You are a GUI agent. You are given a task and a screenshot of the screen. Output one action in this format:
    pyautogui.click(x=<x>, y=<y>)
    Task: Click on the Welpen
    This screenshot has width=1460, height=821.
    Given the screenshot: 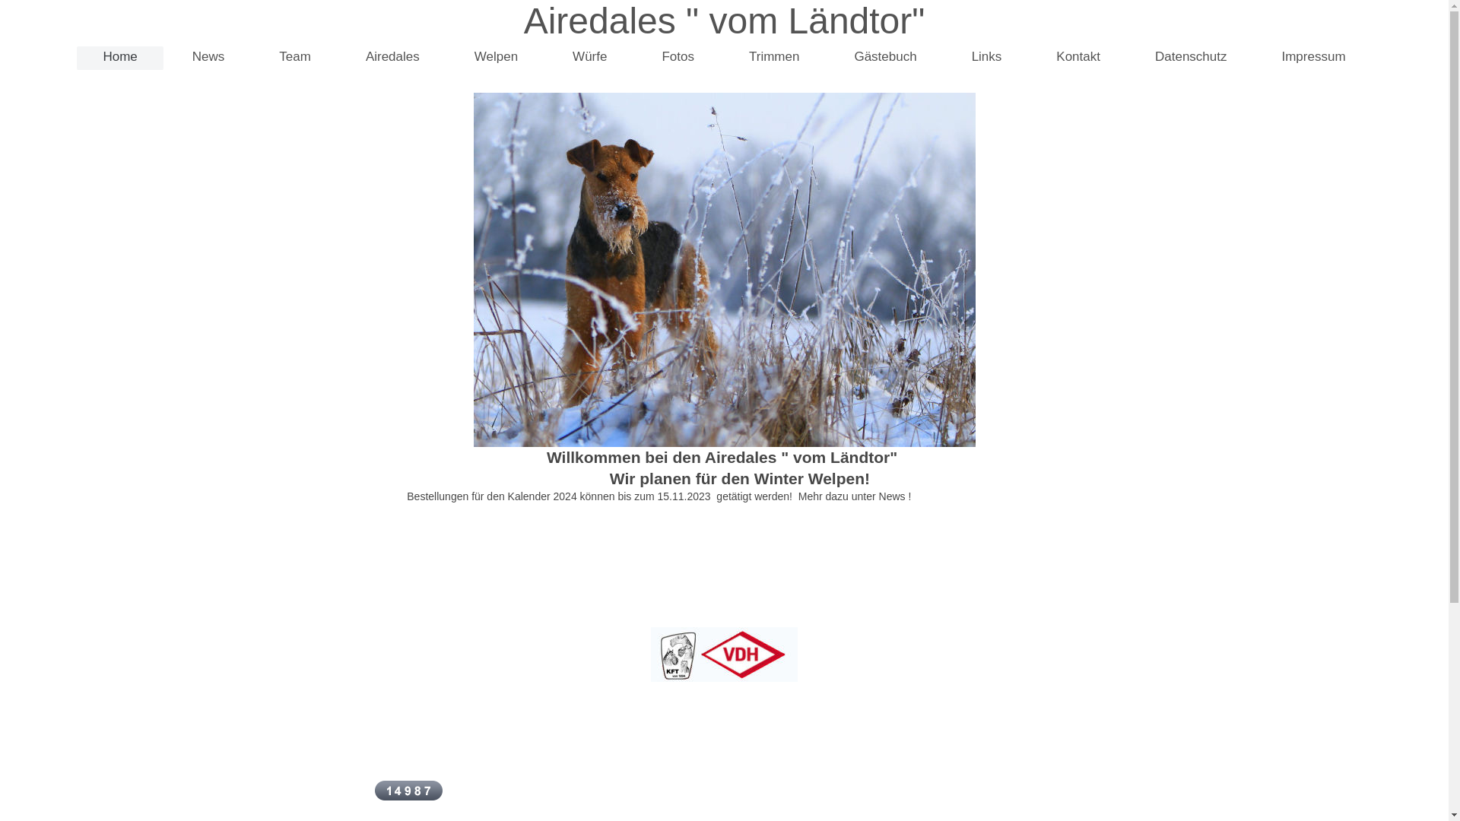 What is the action you would take?
    pyautogui.click(x=496, y=58)
    